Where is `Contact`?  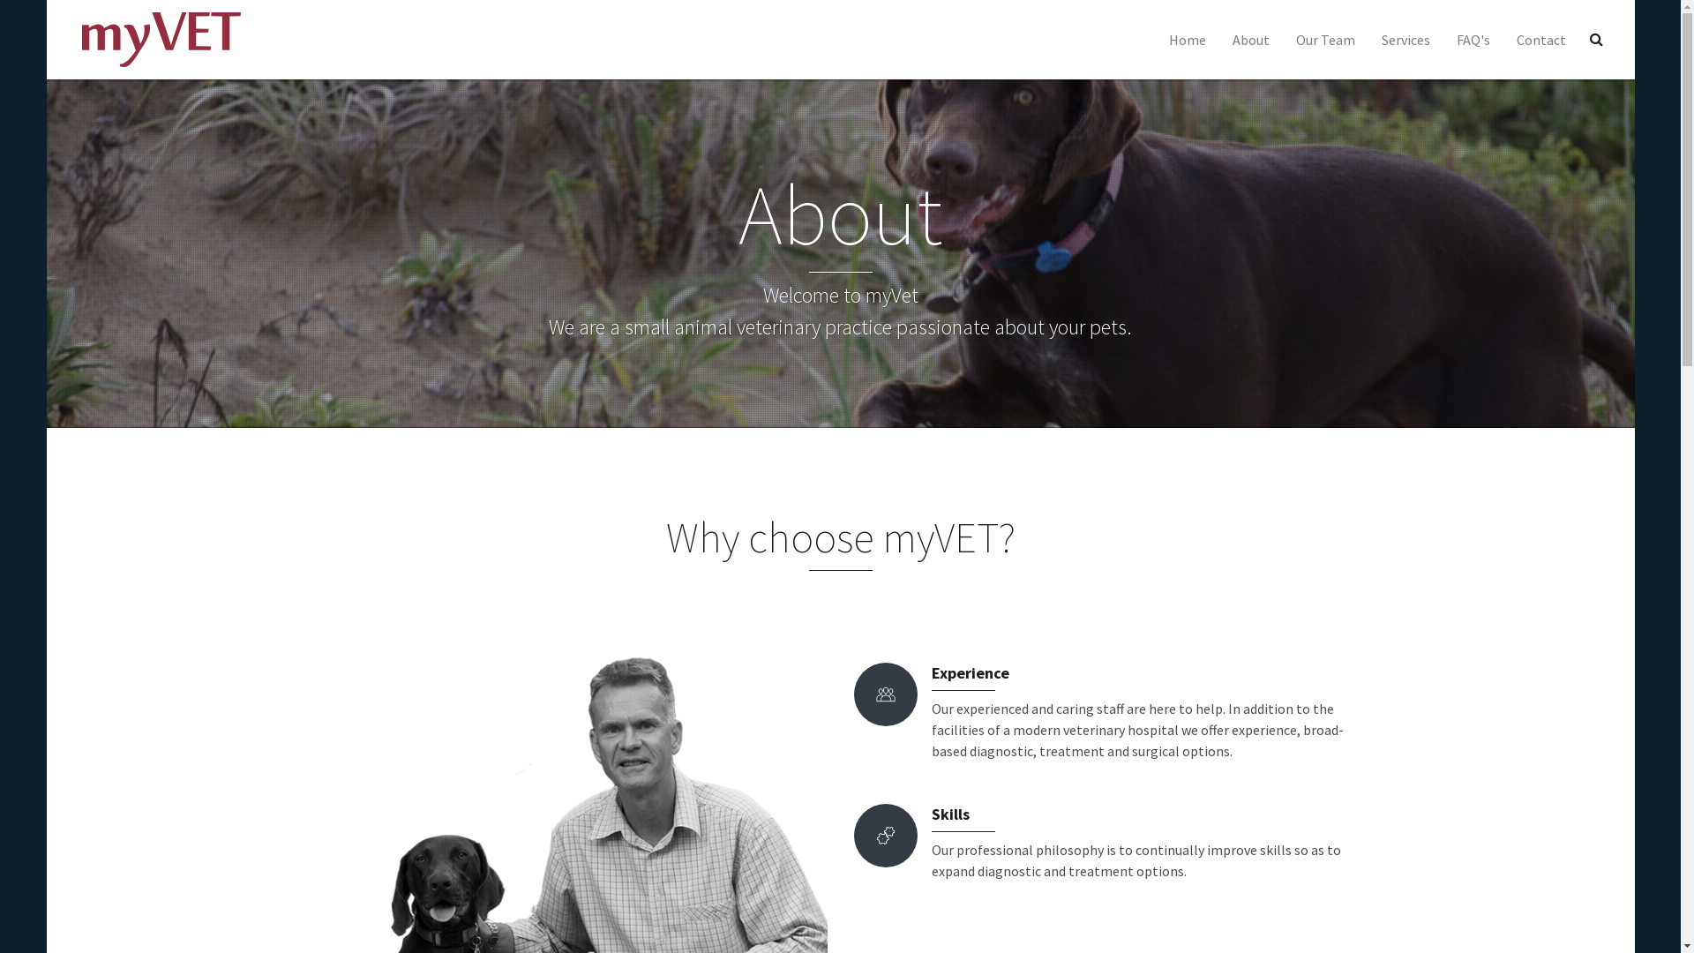
Contact is located at coordinates (1541, 40).